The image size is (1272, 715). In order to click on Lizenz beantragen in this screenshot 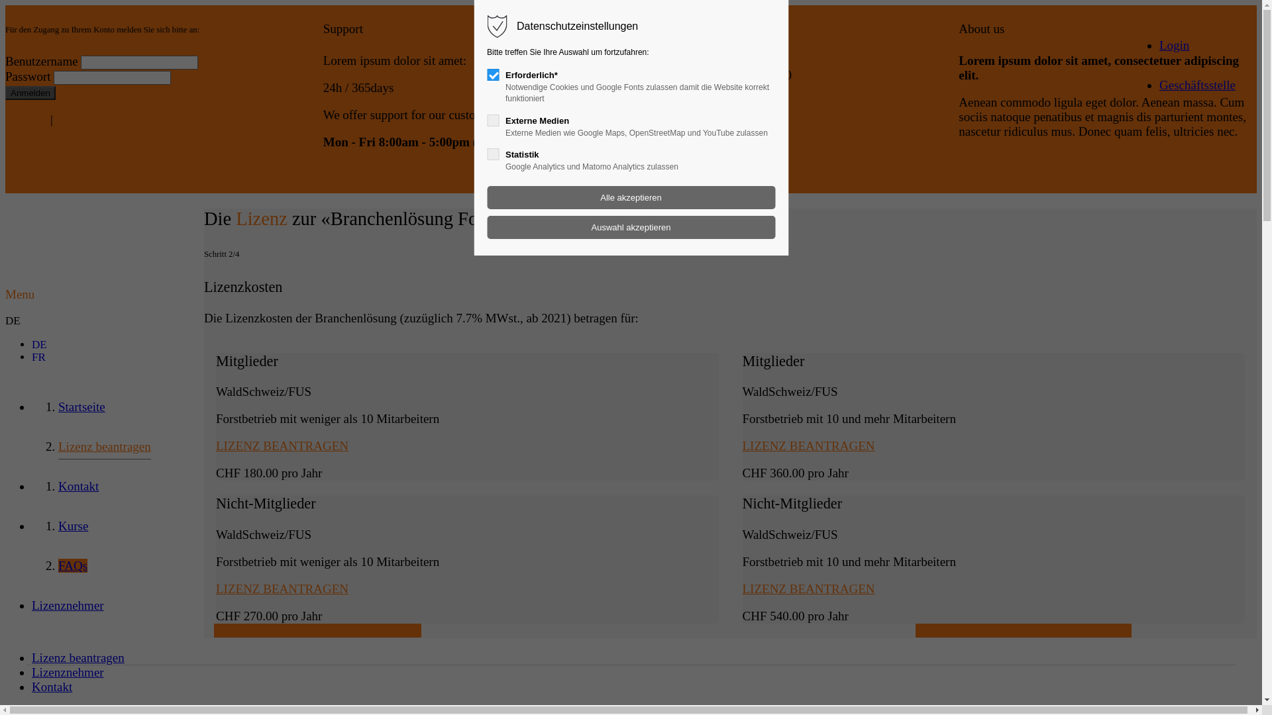, I will do `click(78, 658)`.